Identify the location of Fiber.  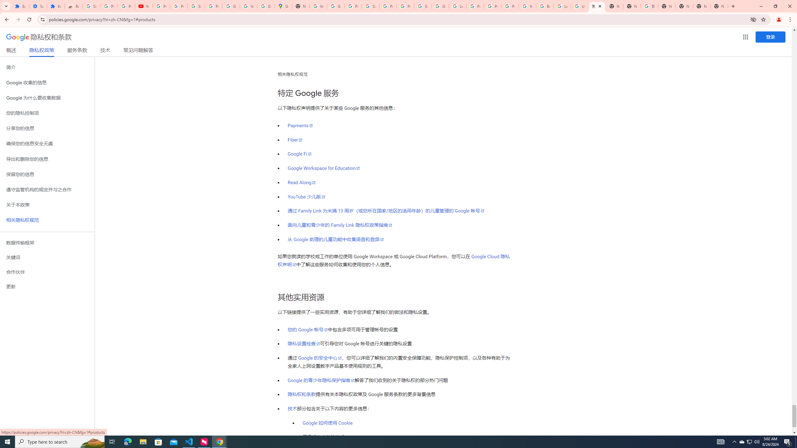
(295, 140).